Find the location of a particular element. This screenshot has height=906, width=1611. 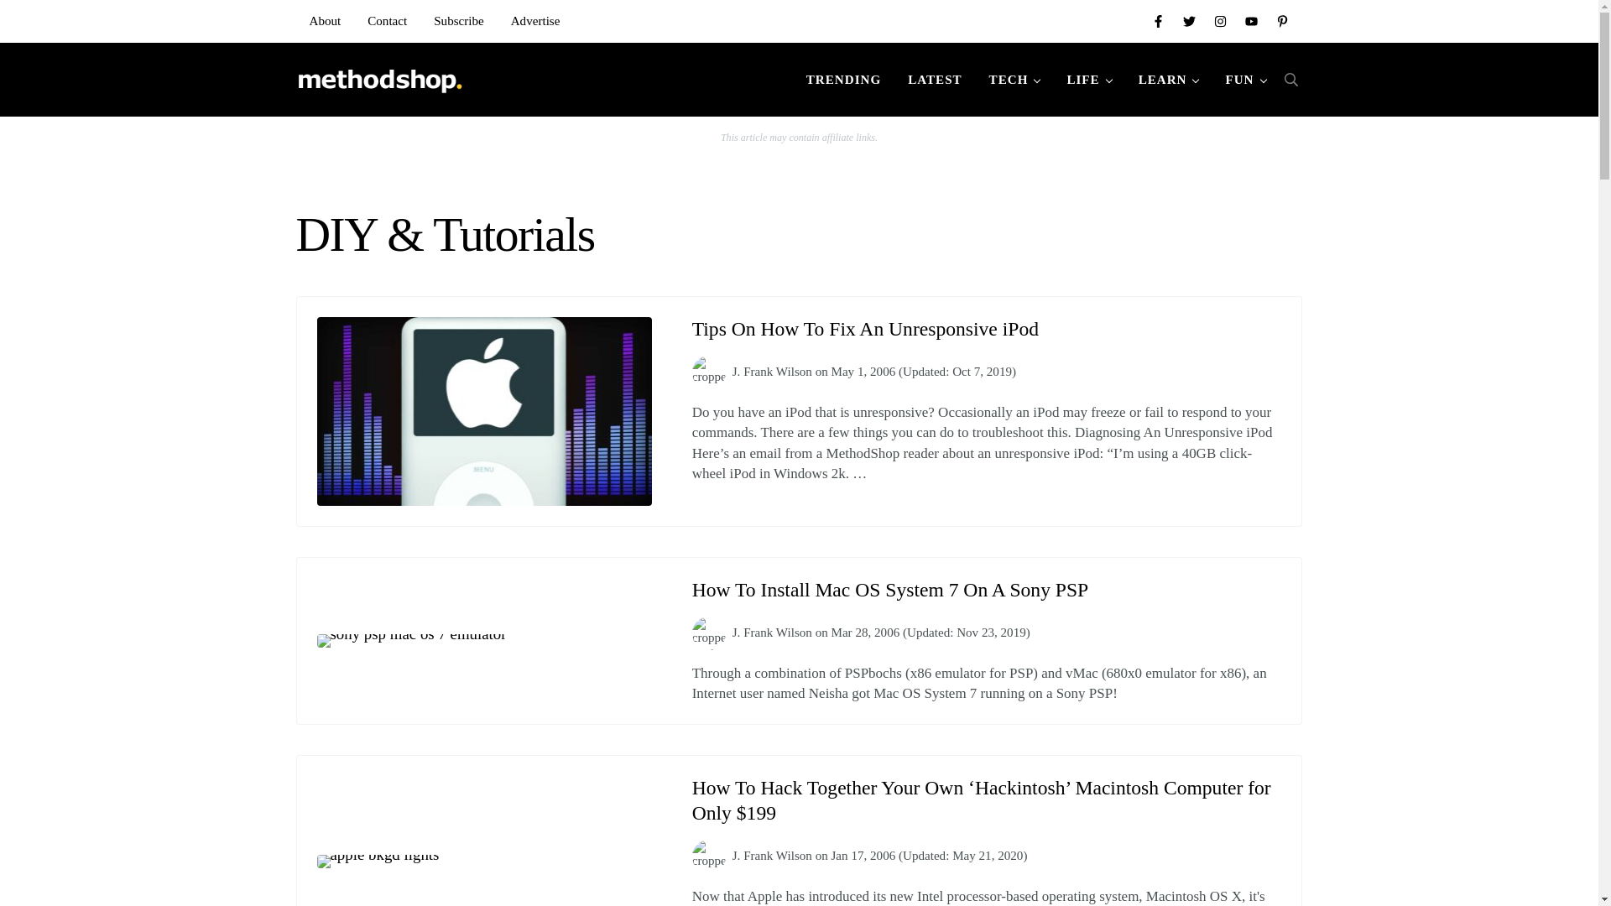

LEARN is located at coordinates (1168, 79).